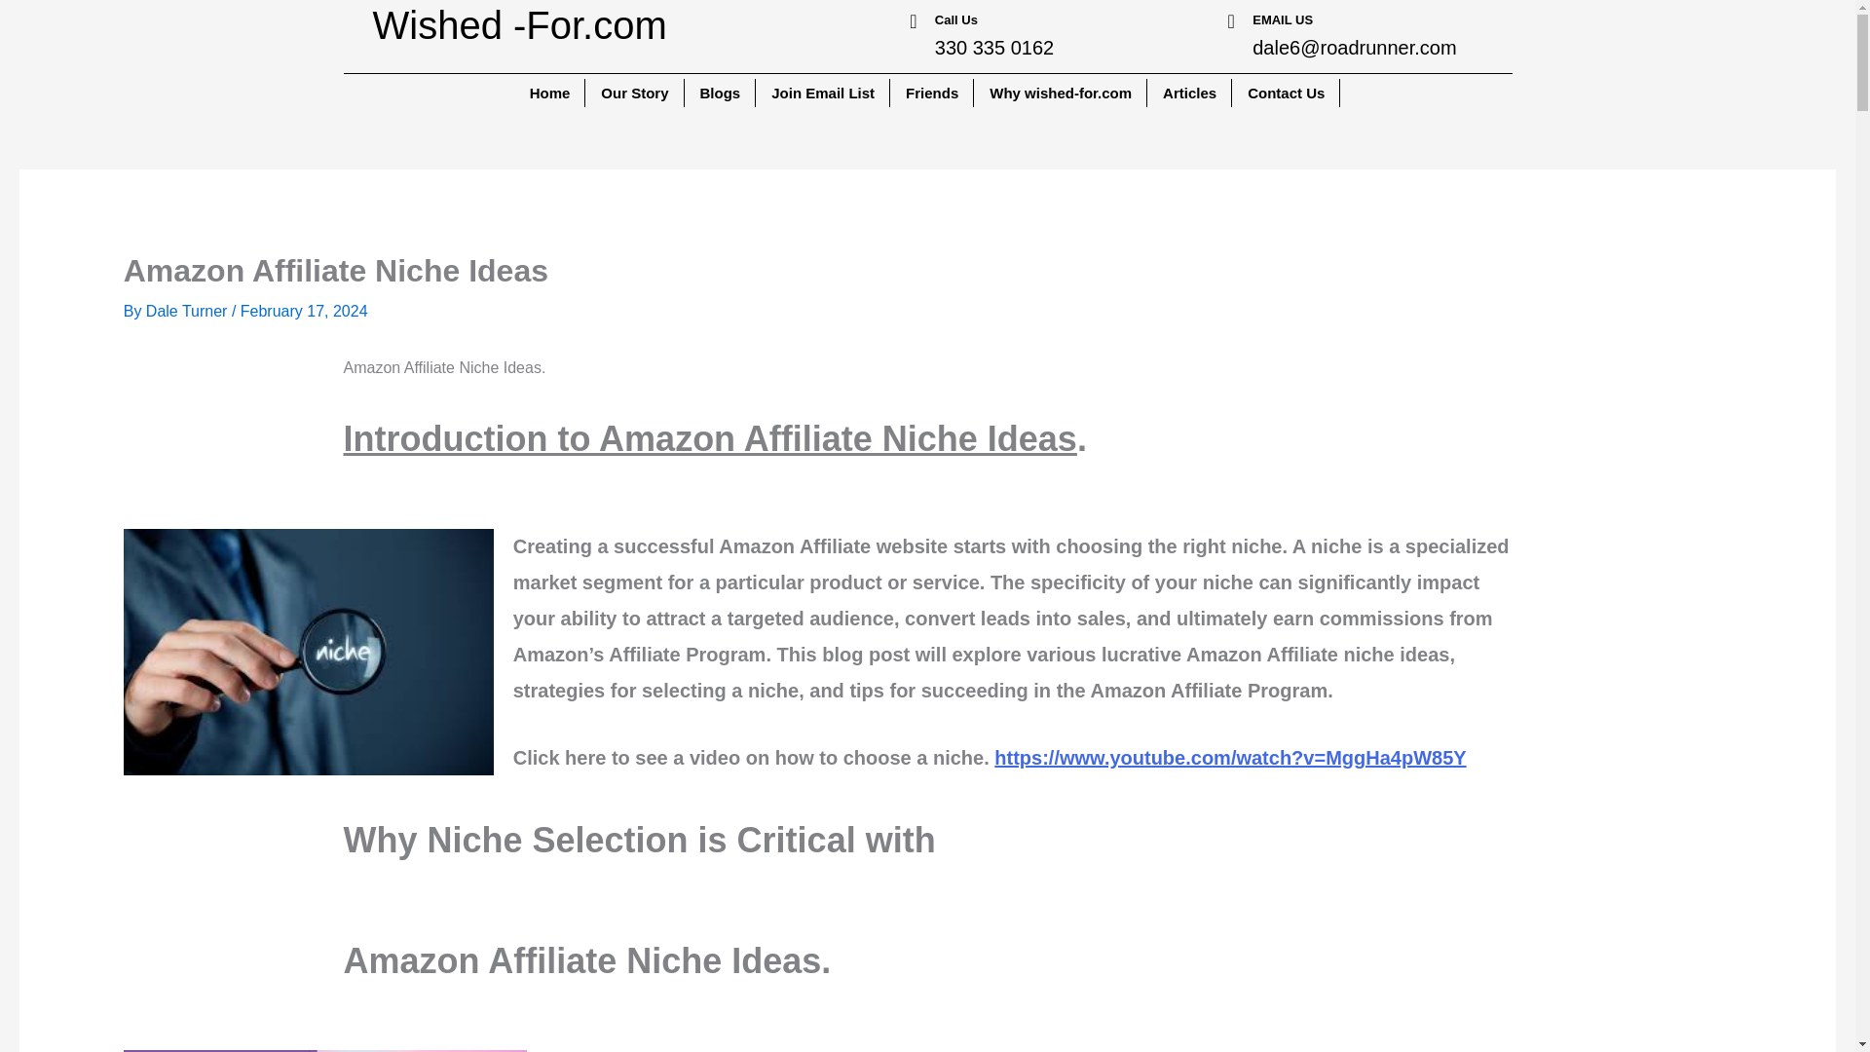  I want to click on Join Email List, so click(823, 94).